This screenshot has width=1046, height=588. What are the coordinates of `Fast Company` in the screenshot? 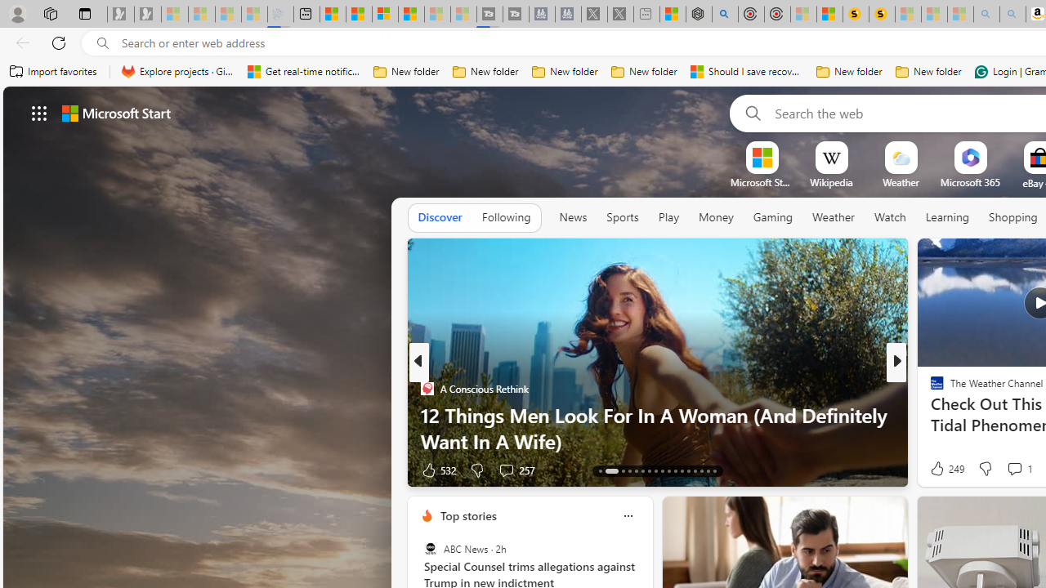 It's located at (930, 389).